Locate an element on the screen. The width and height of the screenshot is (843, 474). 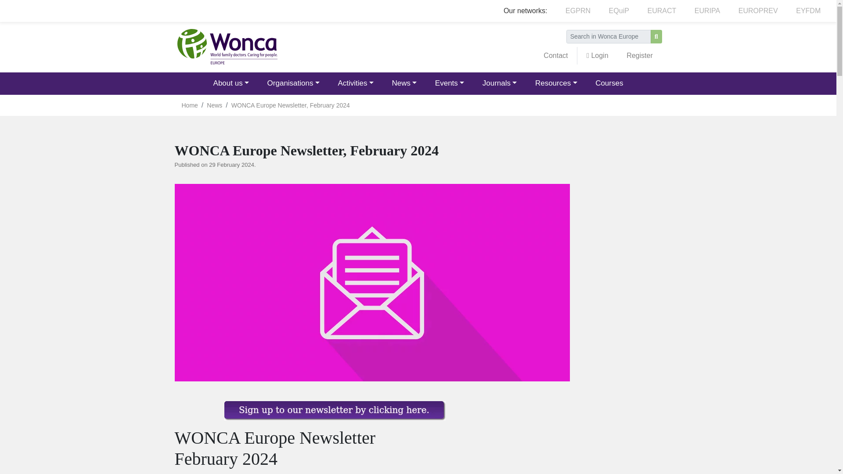
European Rural and Isolated Practitioners Association is located at coordinates (707, 11).